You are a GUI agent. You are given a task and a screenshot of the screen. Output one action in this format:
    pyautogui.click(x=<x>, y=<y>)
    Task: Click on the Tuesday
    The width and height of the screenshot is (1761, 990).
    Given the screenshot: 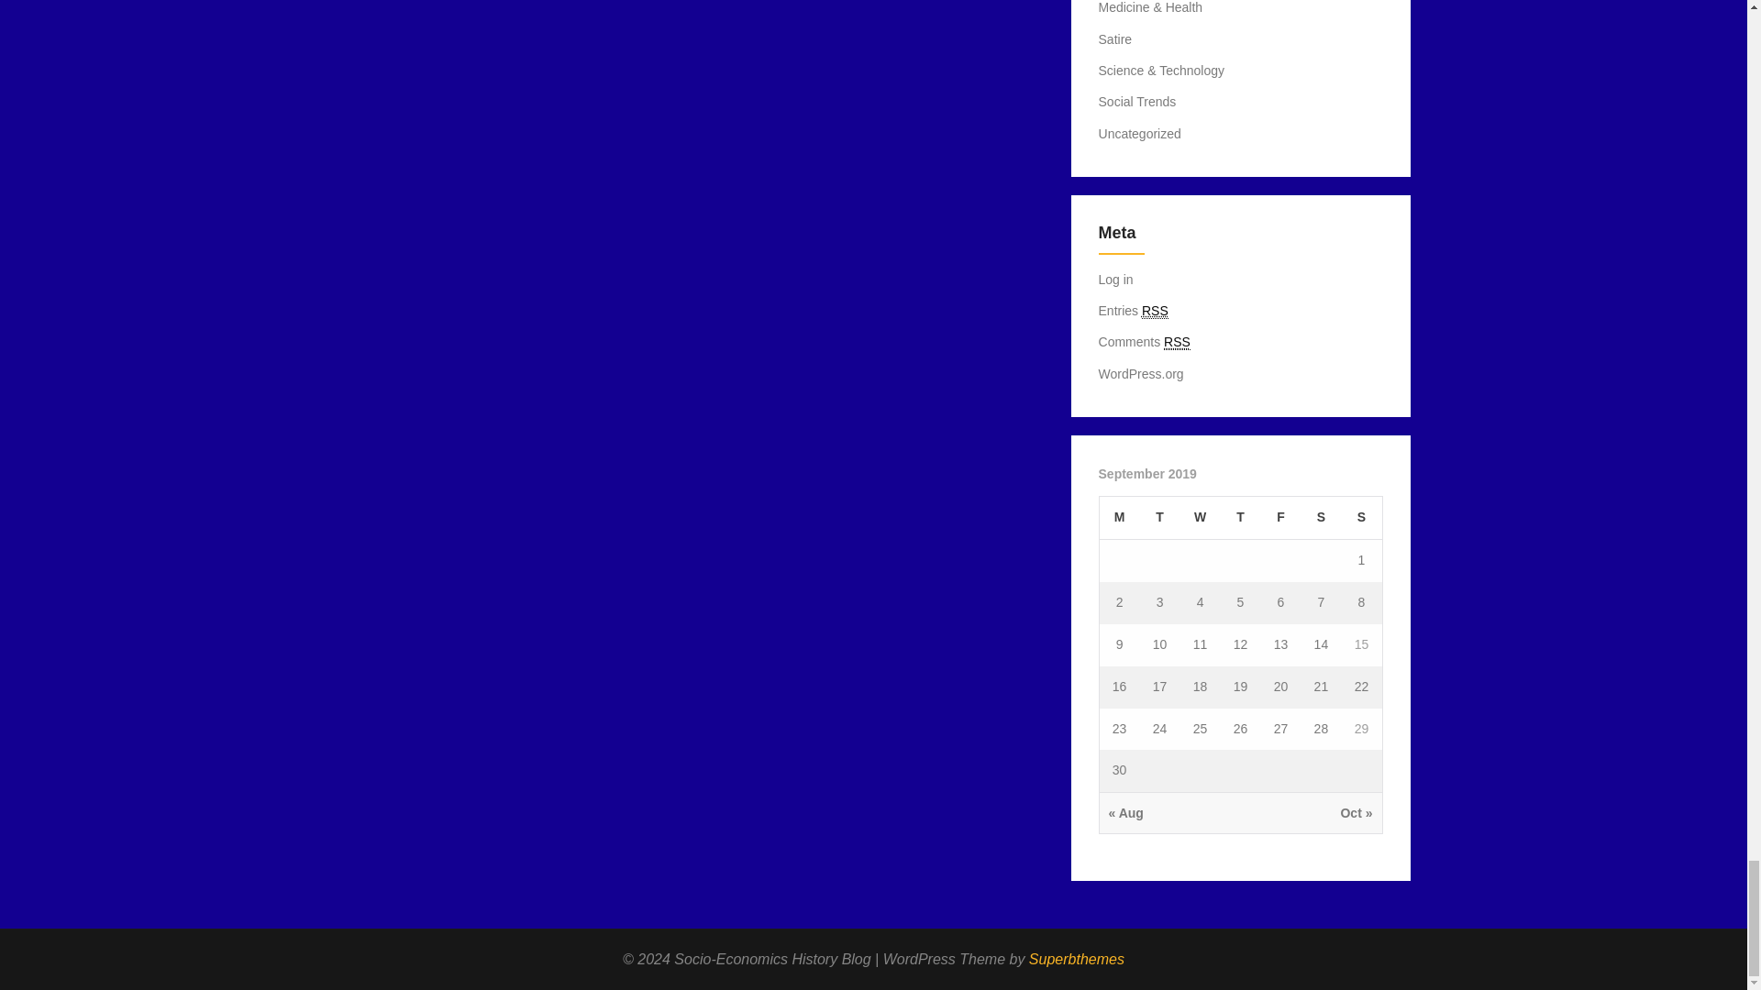 What is the action you would take?
    pyautogui.click(x=1159, y=518)
    